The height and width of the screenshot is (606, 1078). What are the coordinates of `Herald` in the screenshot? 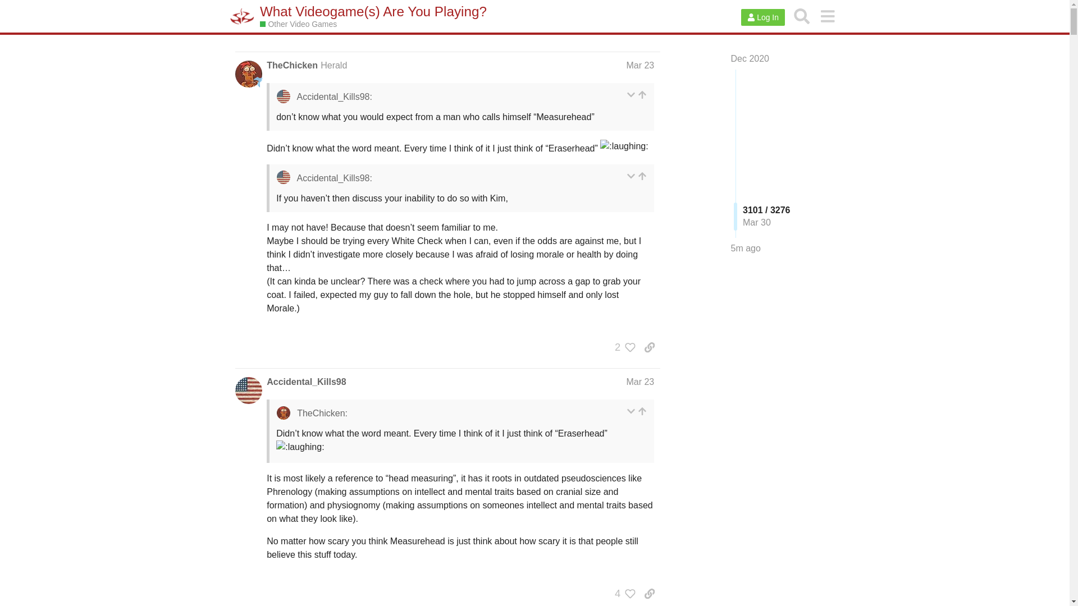 It's located at (334, 65).